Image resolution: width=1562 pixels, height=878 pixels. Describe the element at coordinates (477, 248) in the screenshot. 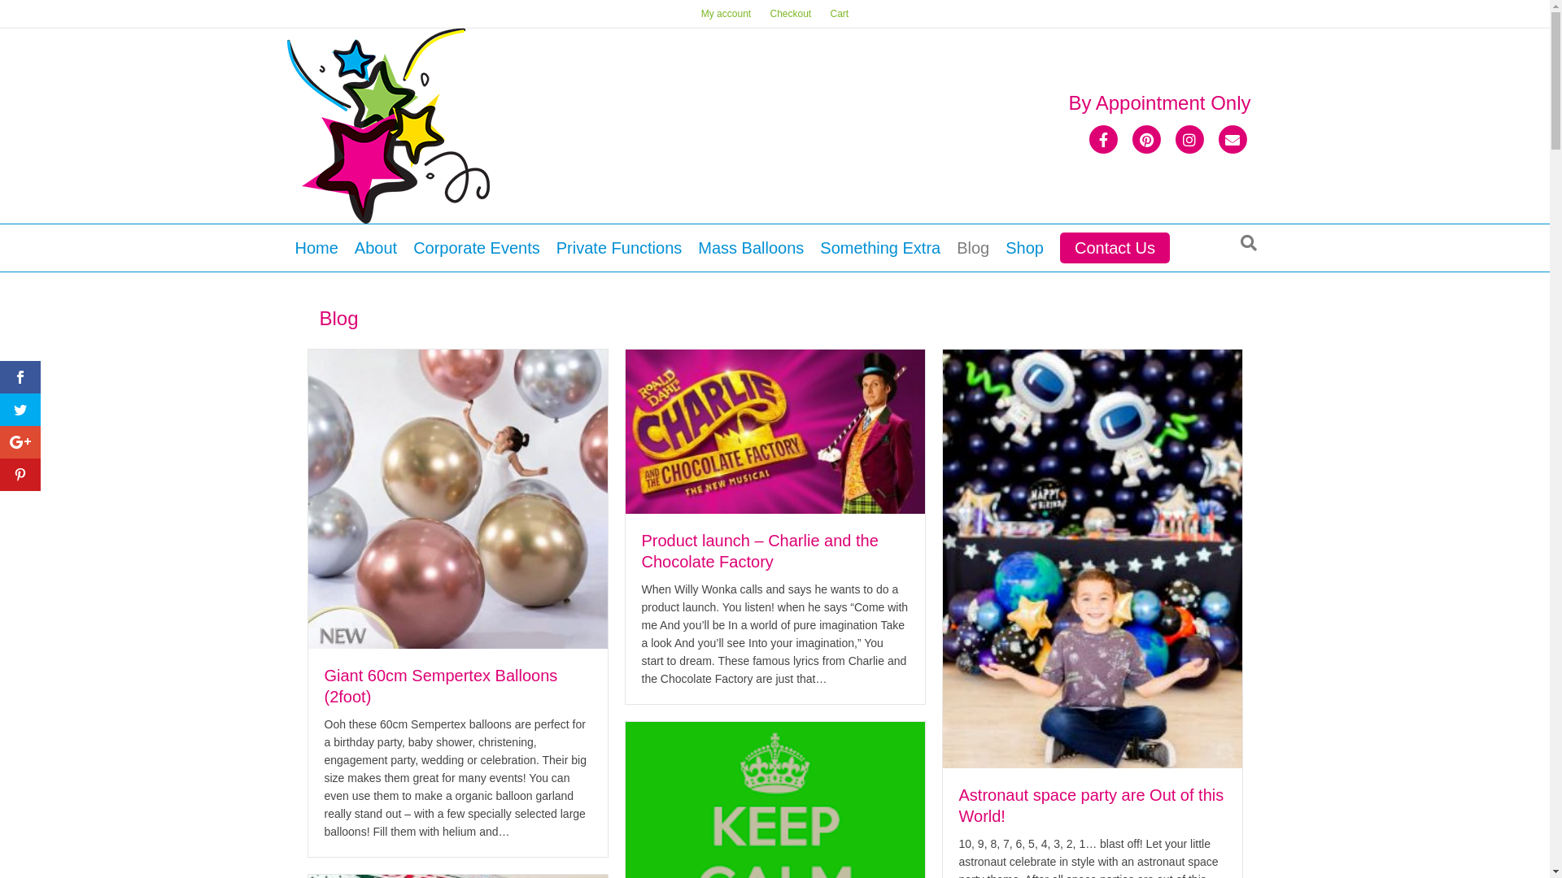

I see `Corporate Events` at that location.